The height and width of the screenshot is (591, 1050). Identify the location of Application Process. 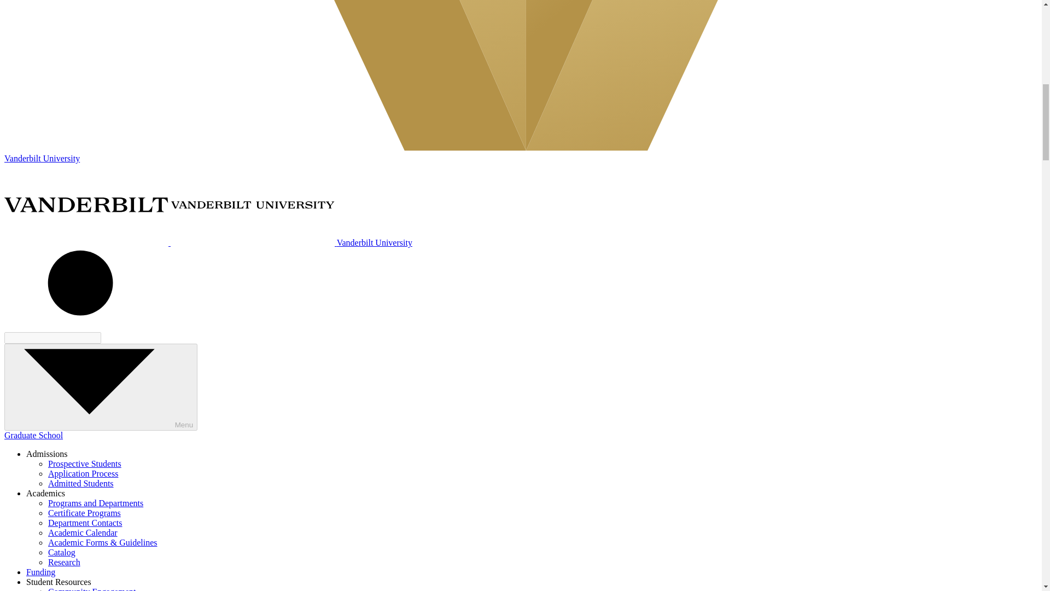
(83, 473).